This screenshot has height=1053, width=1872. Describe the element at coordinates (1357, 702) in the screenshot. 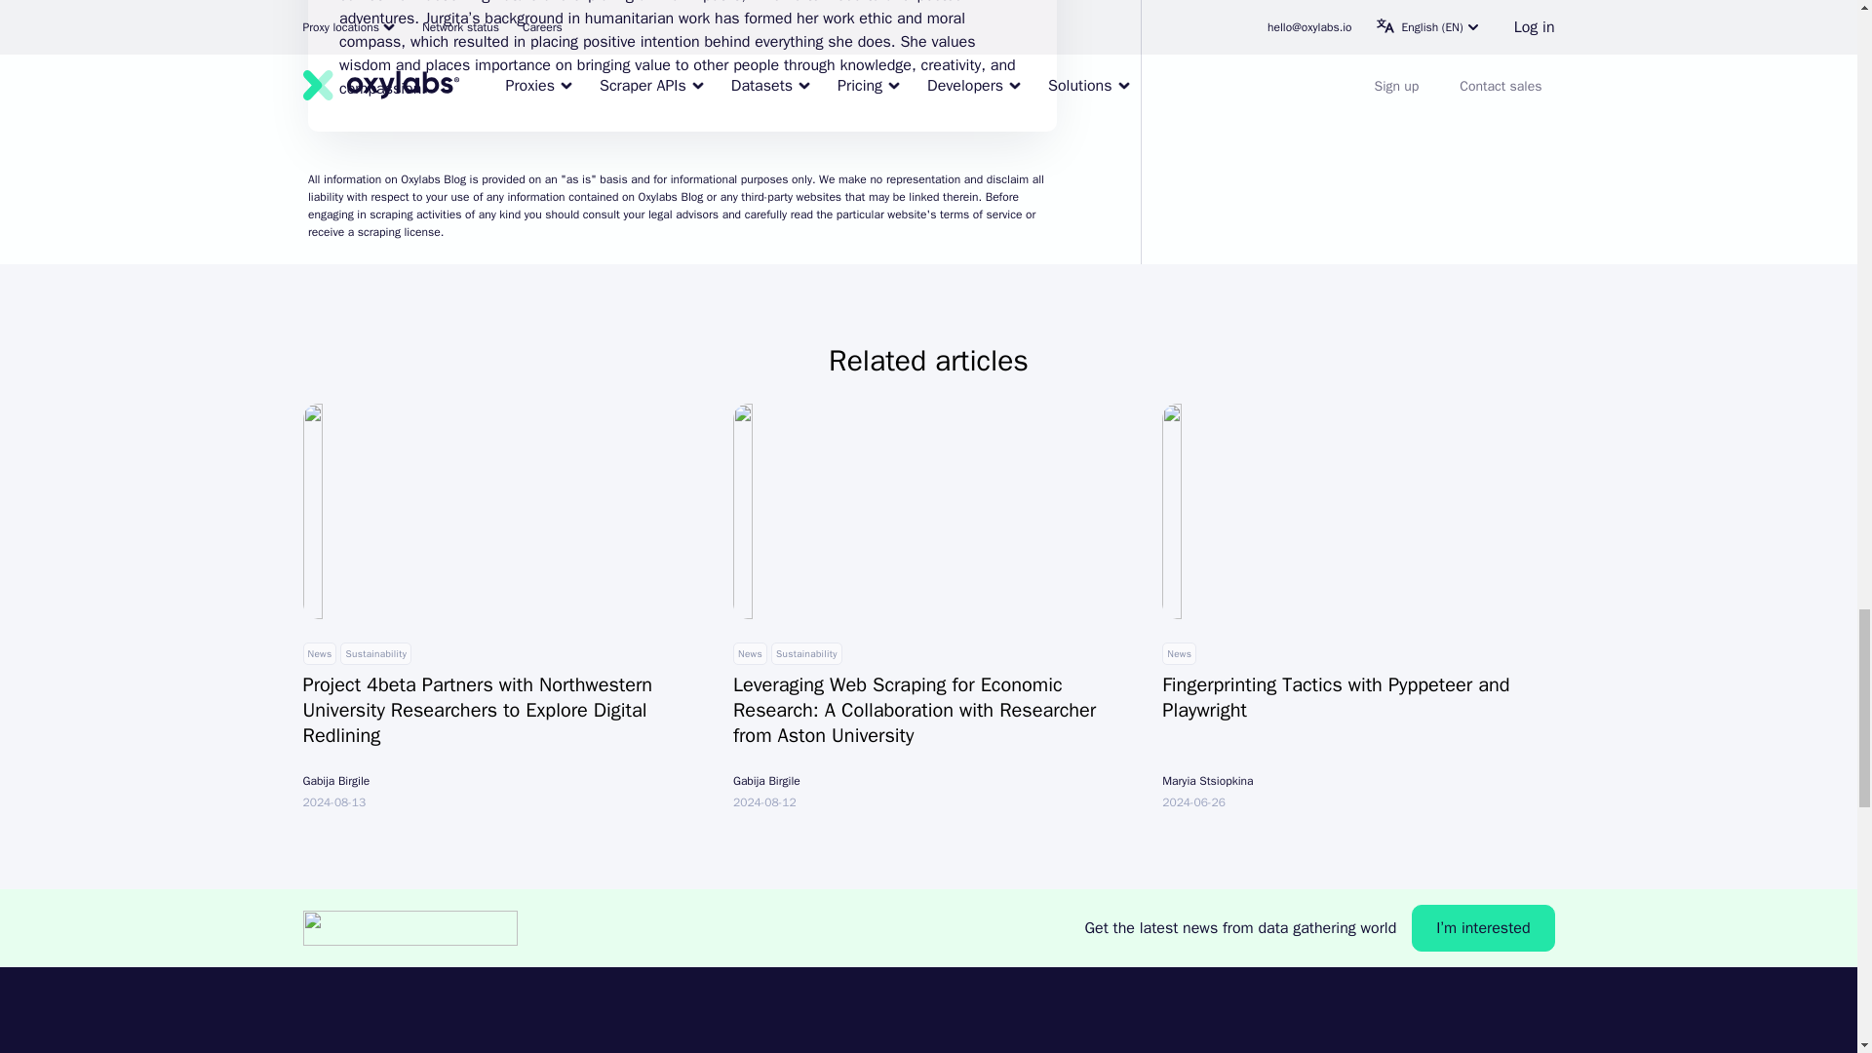

I see `Fingerprinting Tactics with Pyppeteer and Playwright` at that location.